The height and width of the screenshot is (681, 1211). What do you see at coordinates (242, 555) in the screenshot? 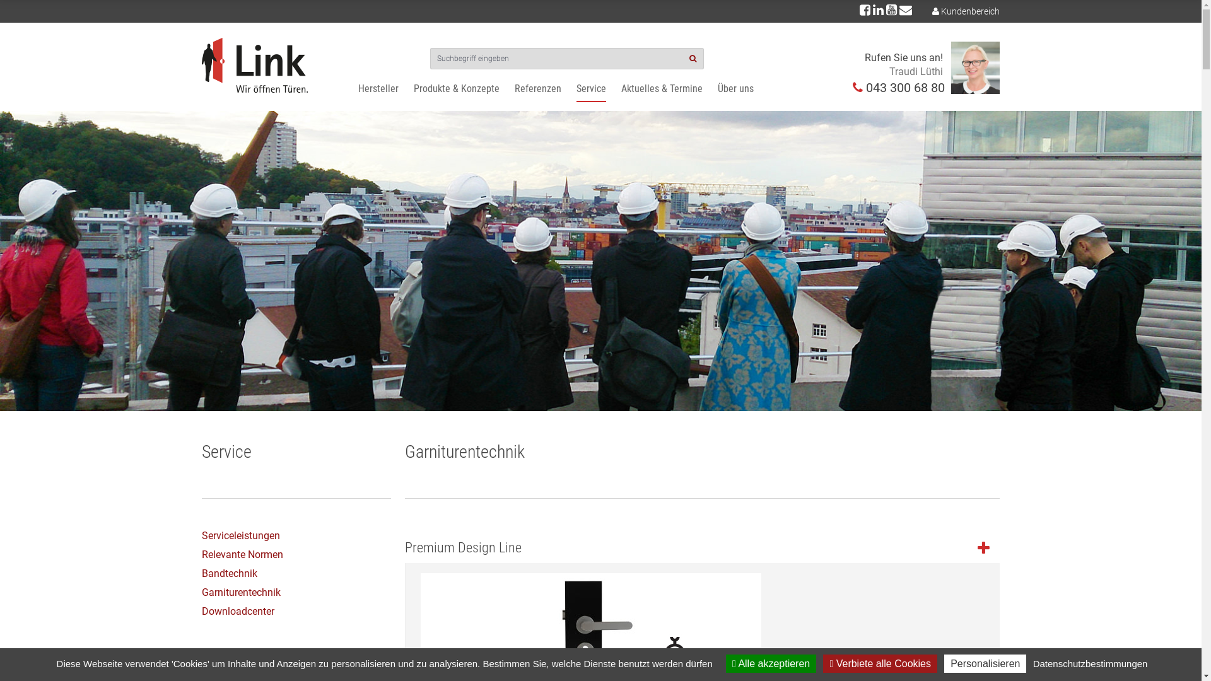
I see `Relevante Normen` at bounding box center [242, 555].